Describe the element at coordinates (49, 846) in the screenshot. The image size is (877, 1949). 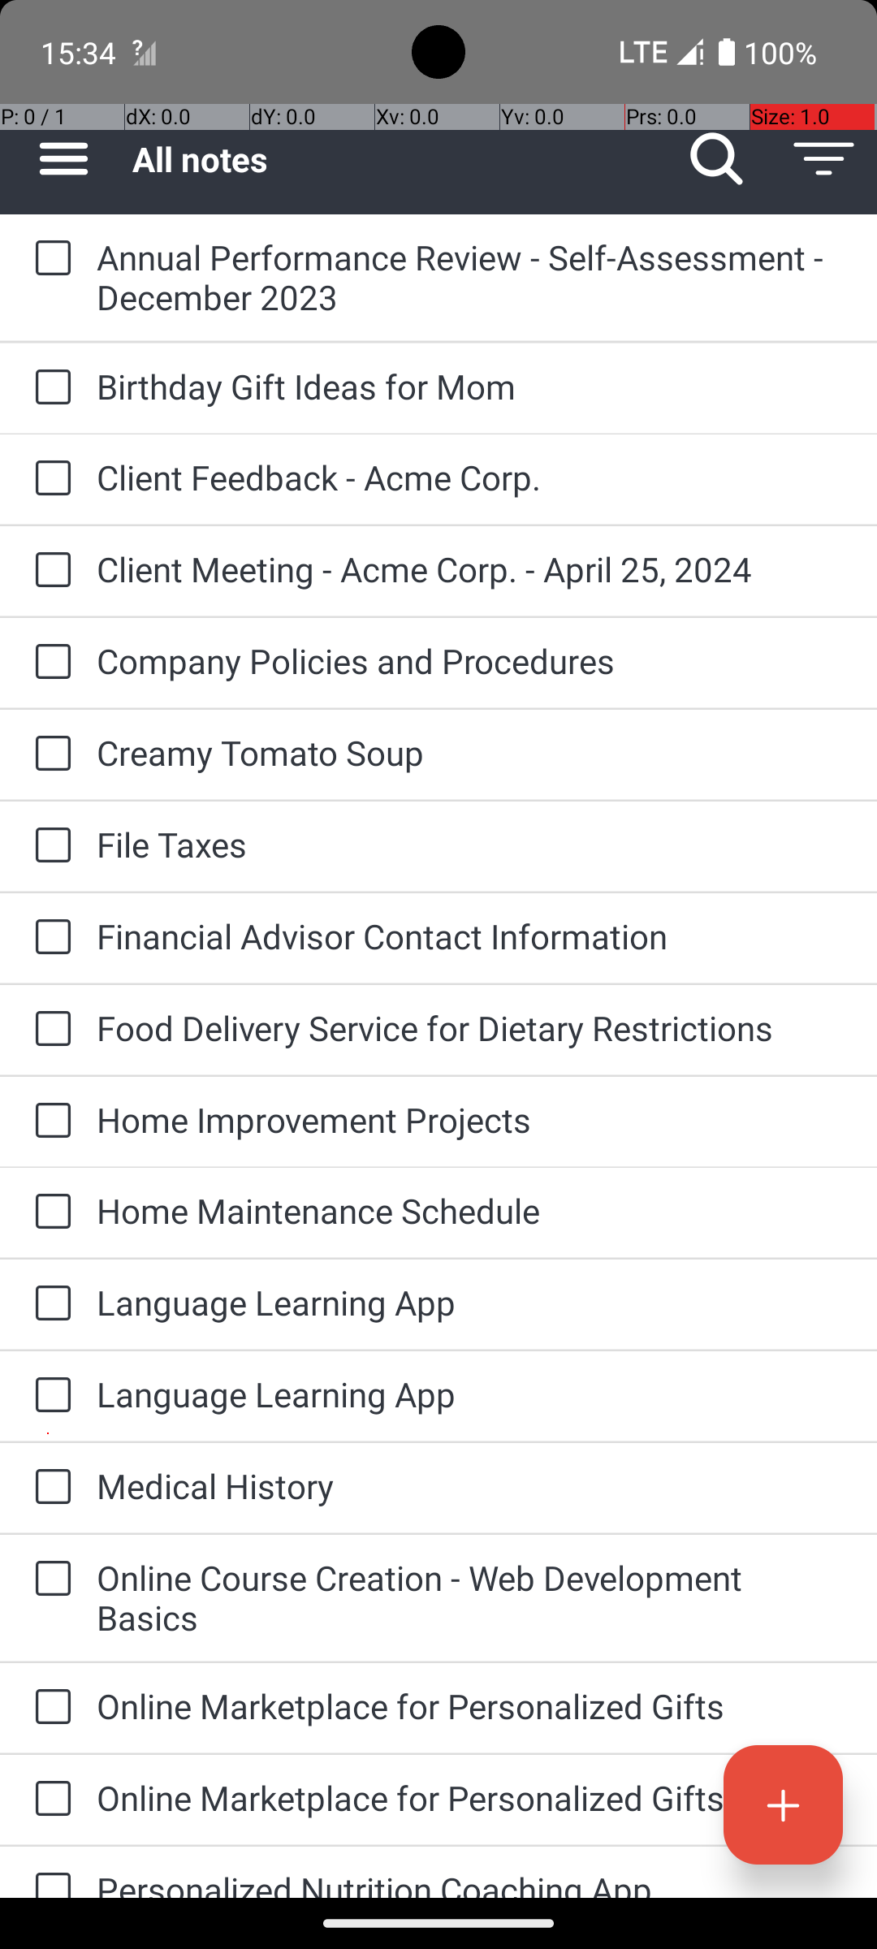
I see `to-do: File Taxes` at that location.